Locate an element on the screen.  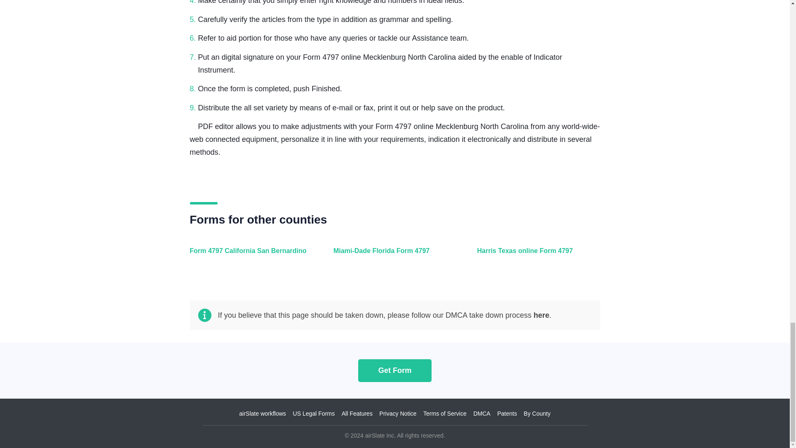
Form 4797 California San Bernardino is located at coordinates (250, 256).